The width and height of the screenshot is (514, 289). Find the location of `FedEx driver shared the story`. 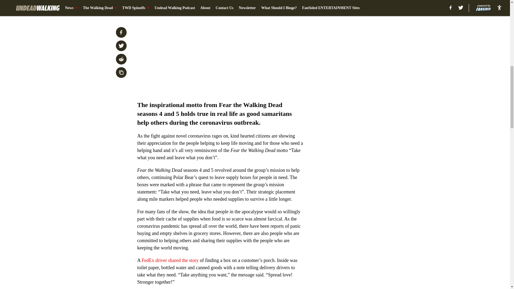

FedEx driver shared the story is located at coordinates (170, 260).